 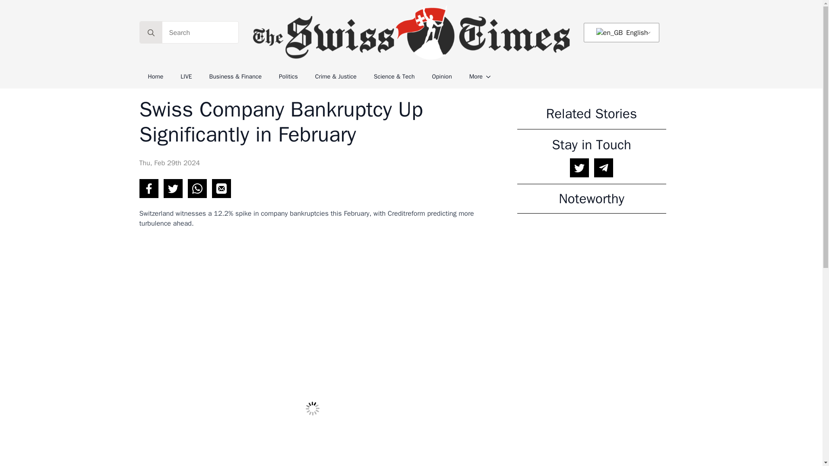 What do you see at coordinates (471, 77) in the screenshot?
I see `More` at bounding box center [471, 77].